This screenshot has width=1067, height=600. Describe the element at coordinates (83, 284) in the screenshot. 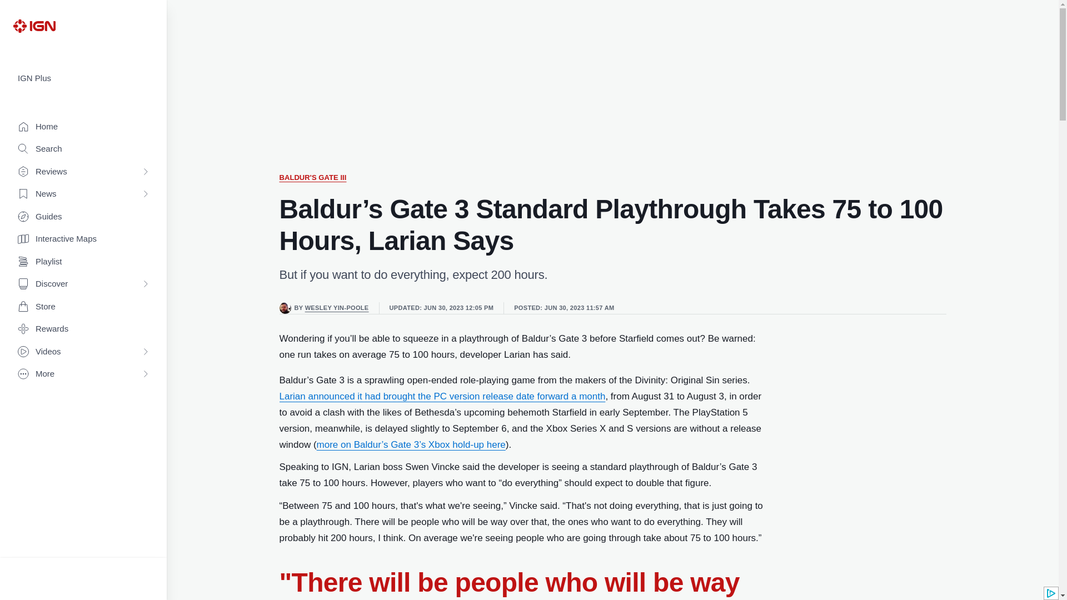

I see `Discover` at that location.